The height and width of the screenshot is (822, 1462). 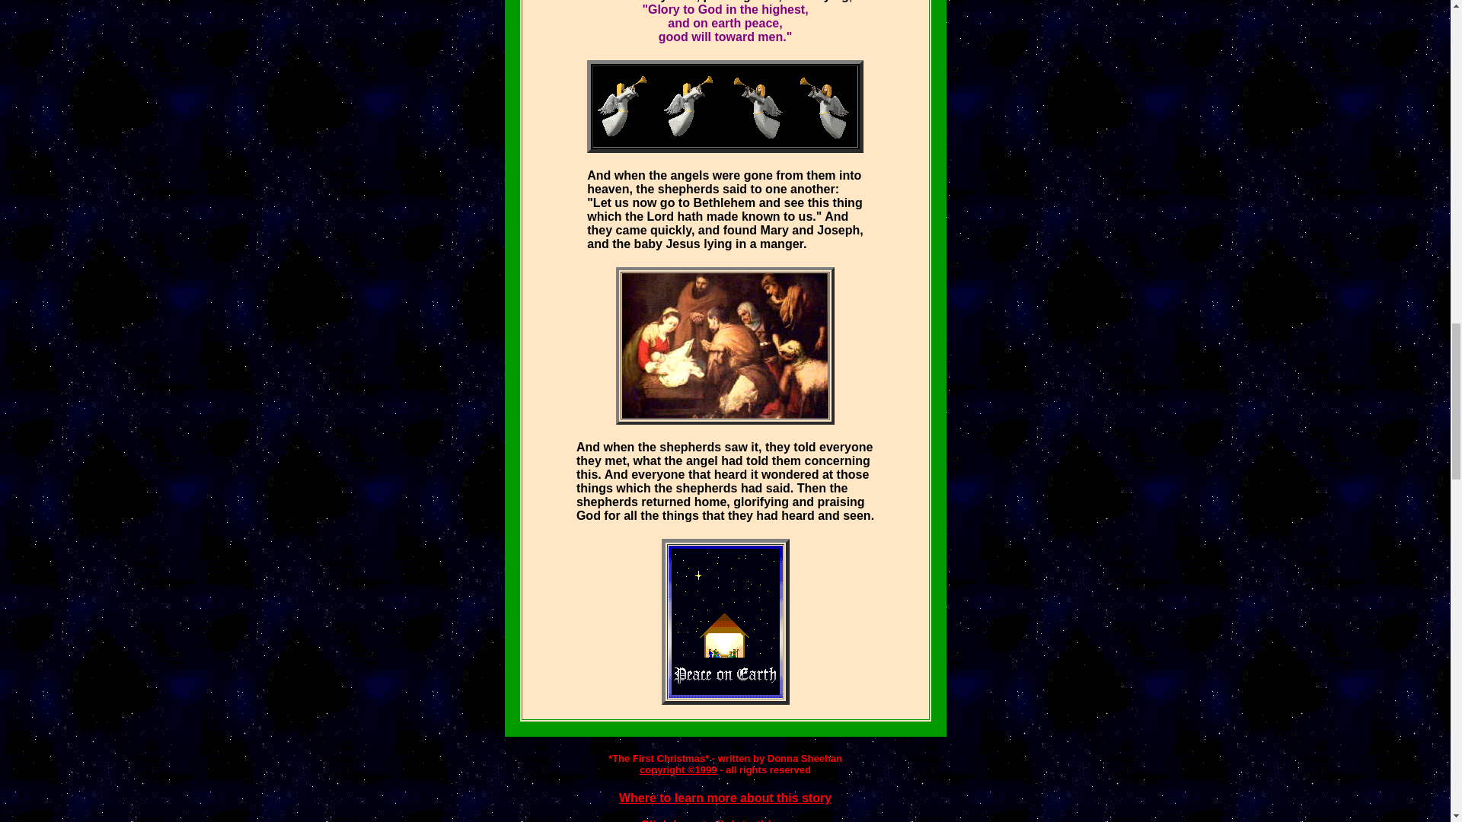 I want to click on Where to learn more about this story, so click(x=725, y=798).